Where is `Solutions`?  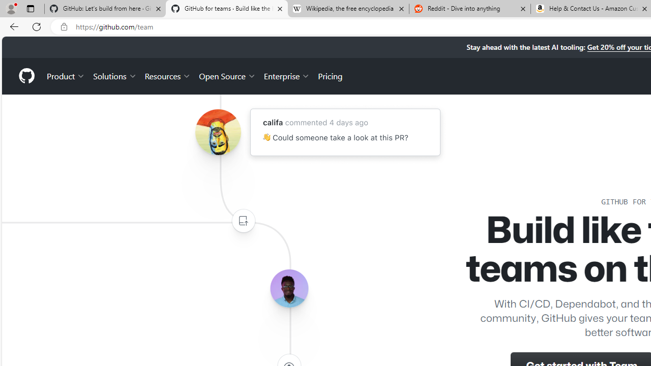 Solutions is located at coordinates (115, 75).